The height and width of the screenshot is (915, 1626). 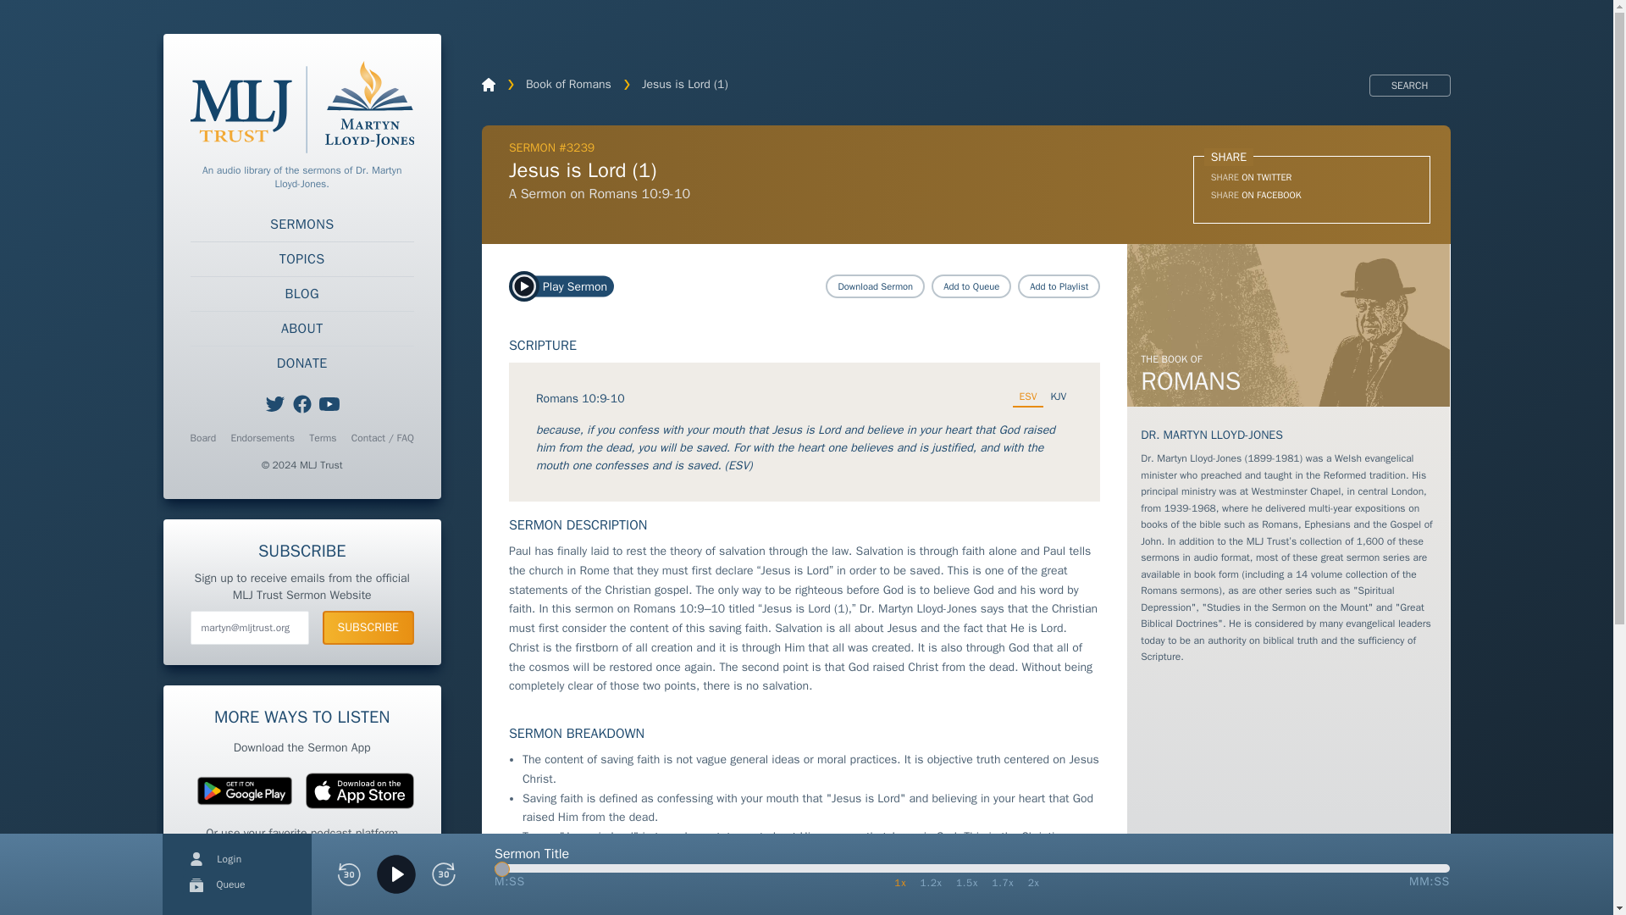 I want to click on ABOUT, so click(x=301, y=329).